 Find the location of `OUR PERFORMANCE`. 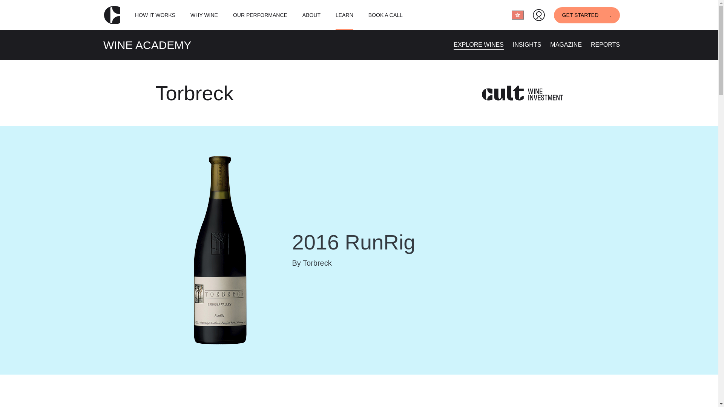

OUR PERFORMANCE is located at coordinates (260, 15).